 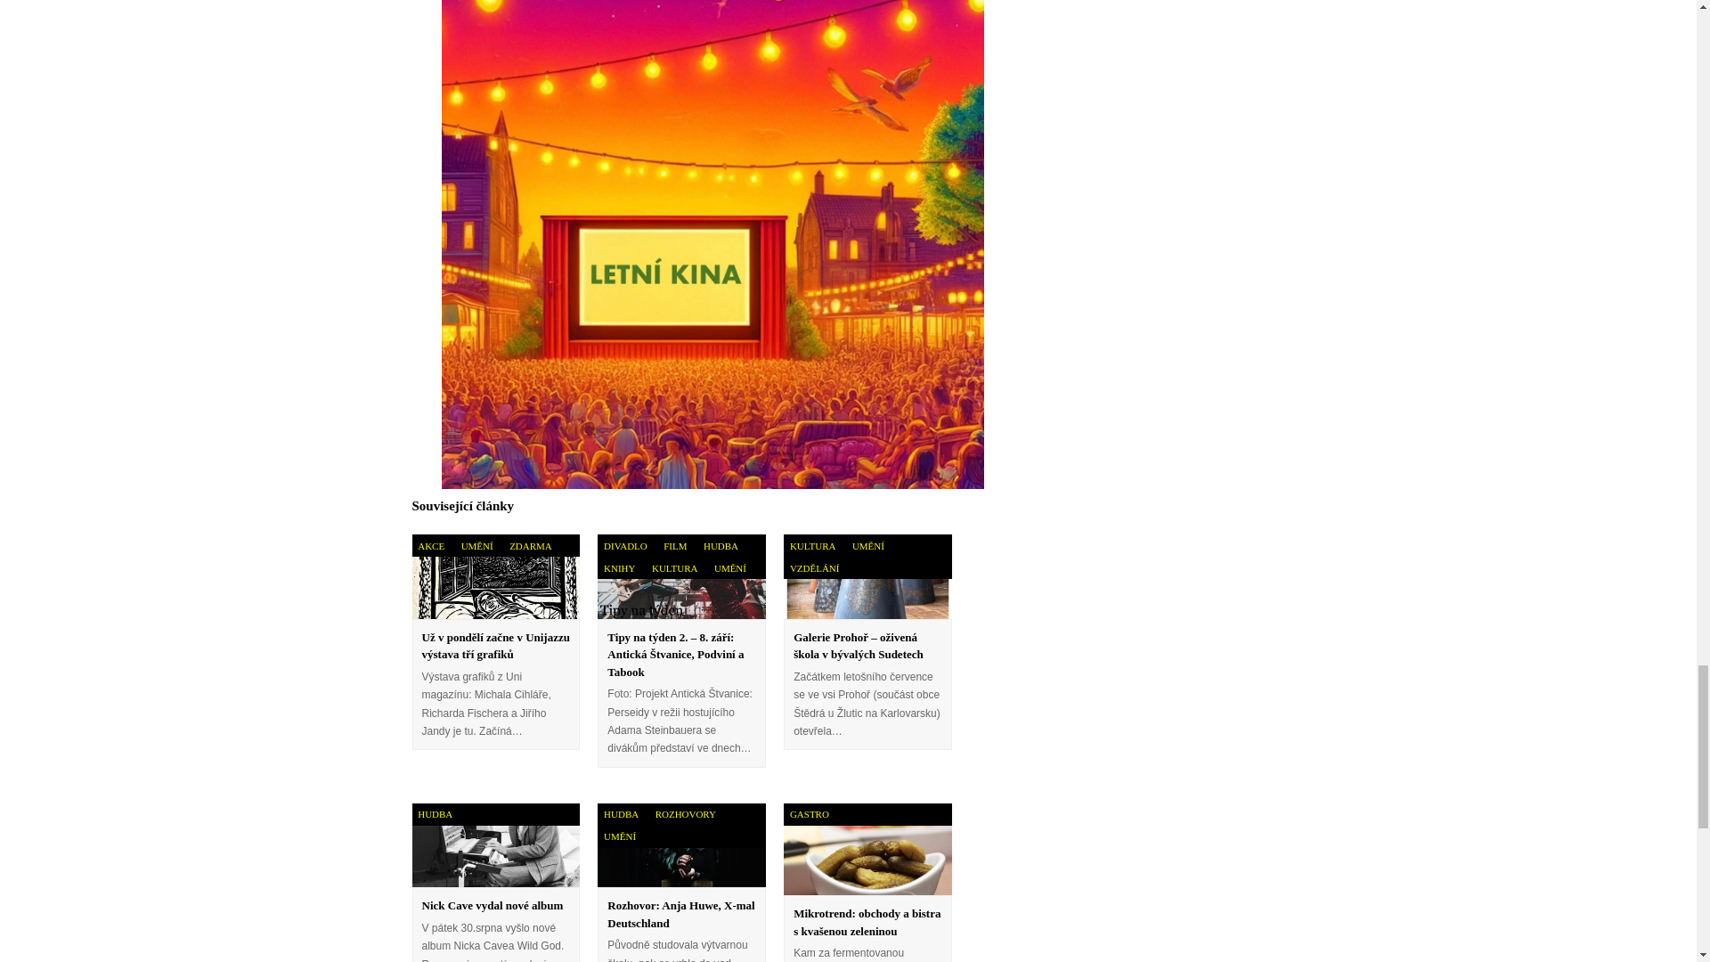 What do you see at coordinates (625, 545) in the screenshot?
I see `DIVADLO` at bounding box center [625, 545].